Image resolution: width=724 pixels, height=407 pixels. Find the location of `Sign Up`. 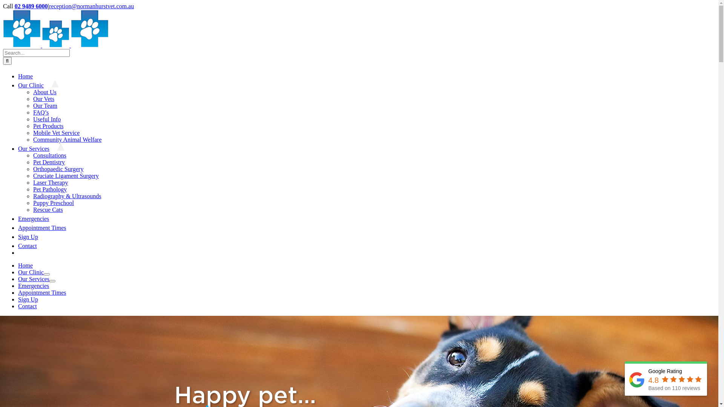

Sign Up is located at coordinates (28, 299).